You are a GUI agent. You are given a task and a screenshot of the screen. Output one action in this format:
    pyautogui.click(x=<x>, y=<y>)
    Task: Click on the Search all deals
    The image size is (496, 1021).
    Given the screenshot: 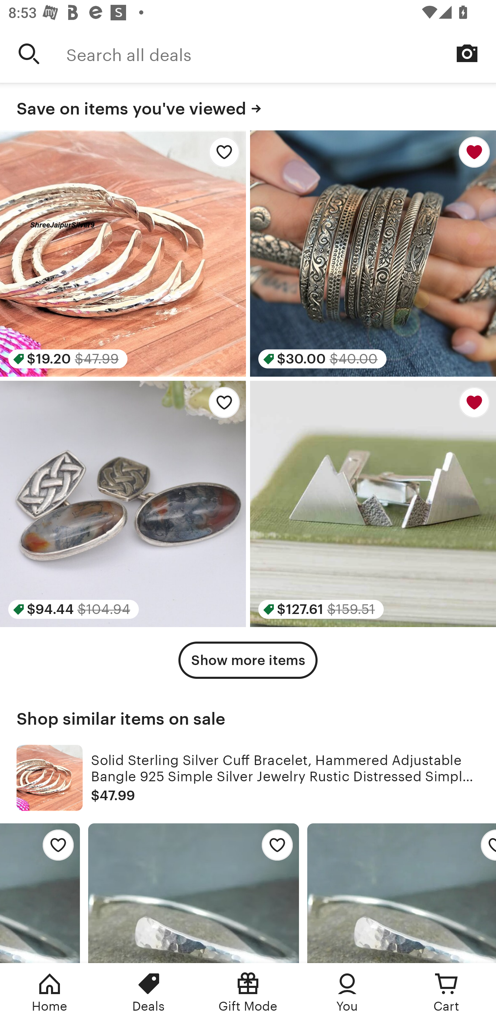 What is the action you would take?
    pyautogui.click(x=281, y=53)
    